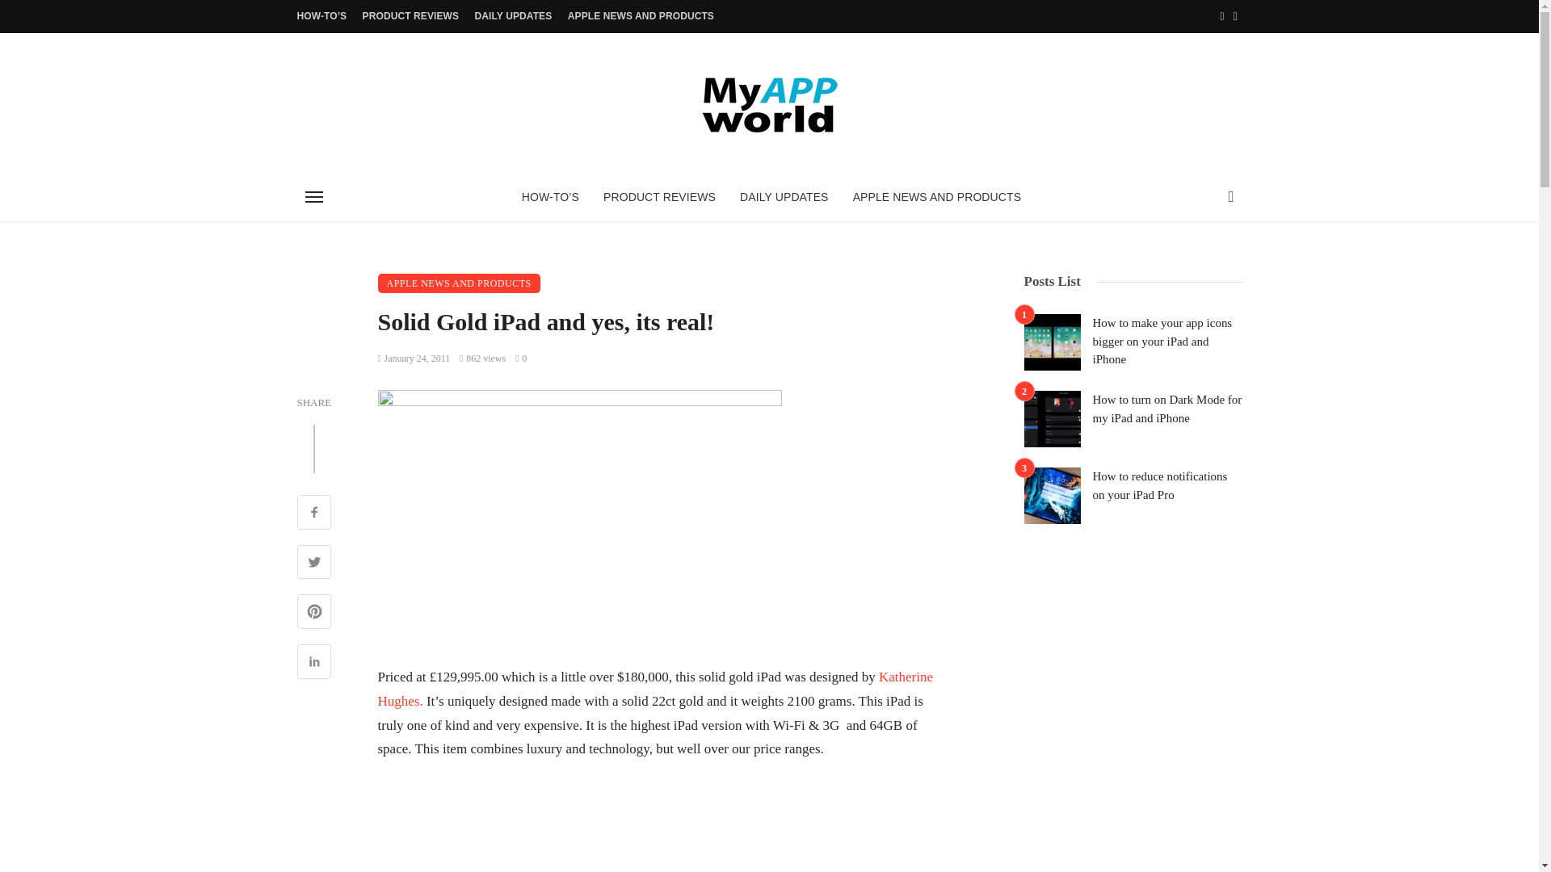 Image resolution: width=1551 pixels, height=872 pixels. Describe the element at coordinates (641, 16) in the screenshot. I see `APPLE NEWS AND PRODUCTS` at that location.